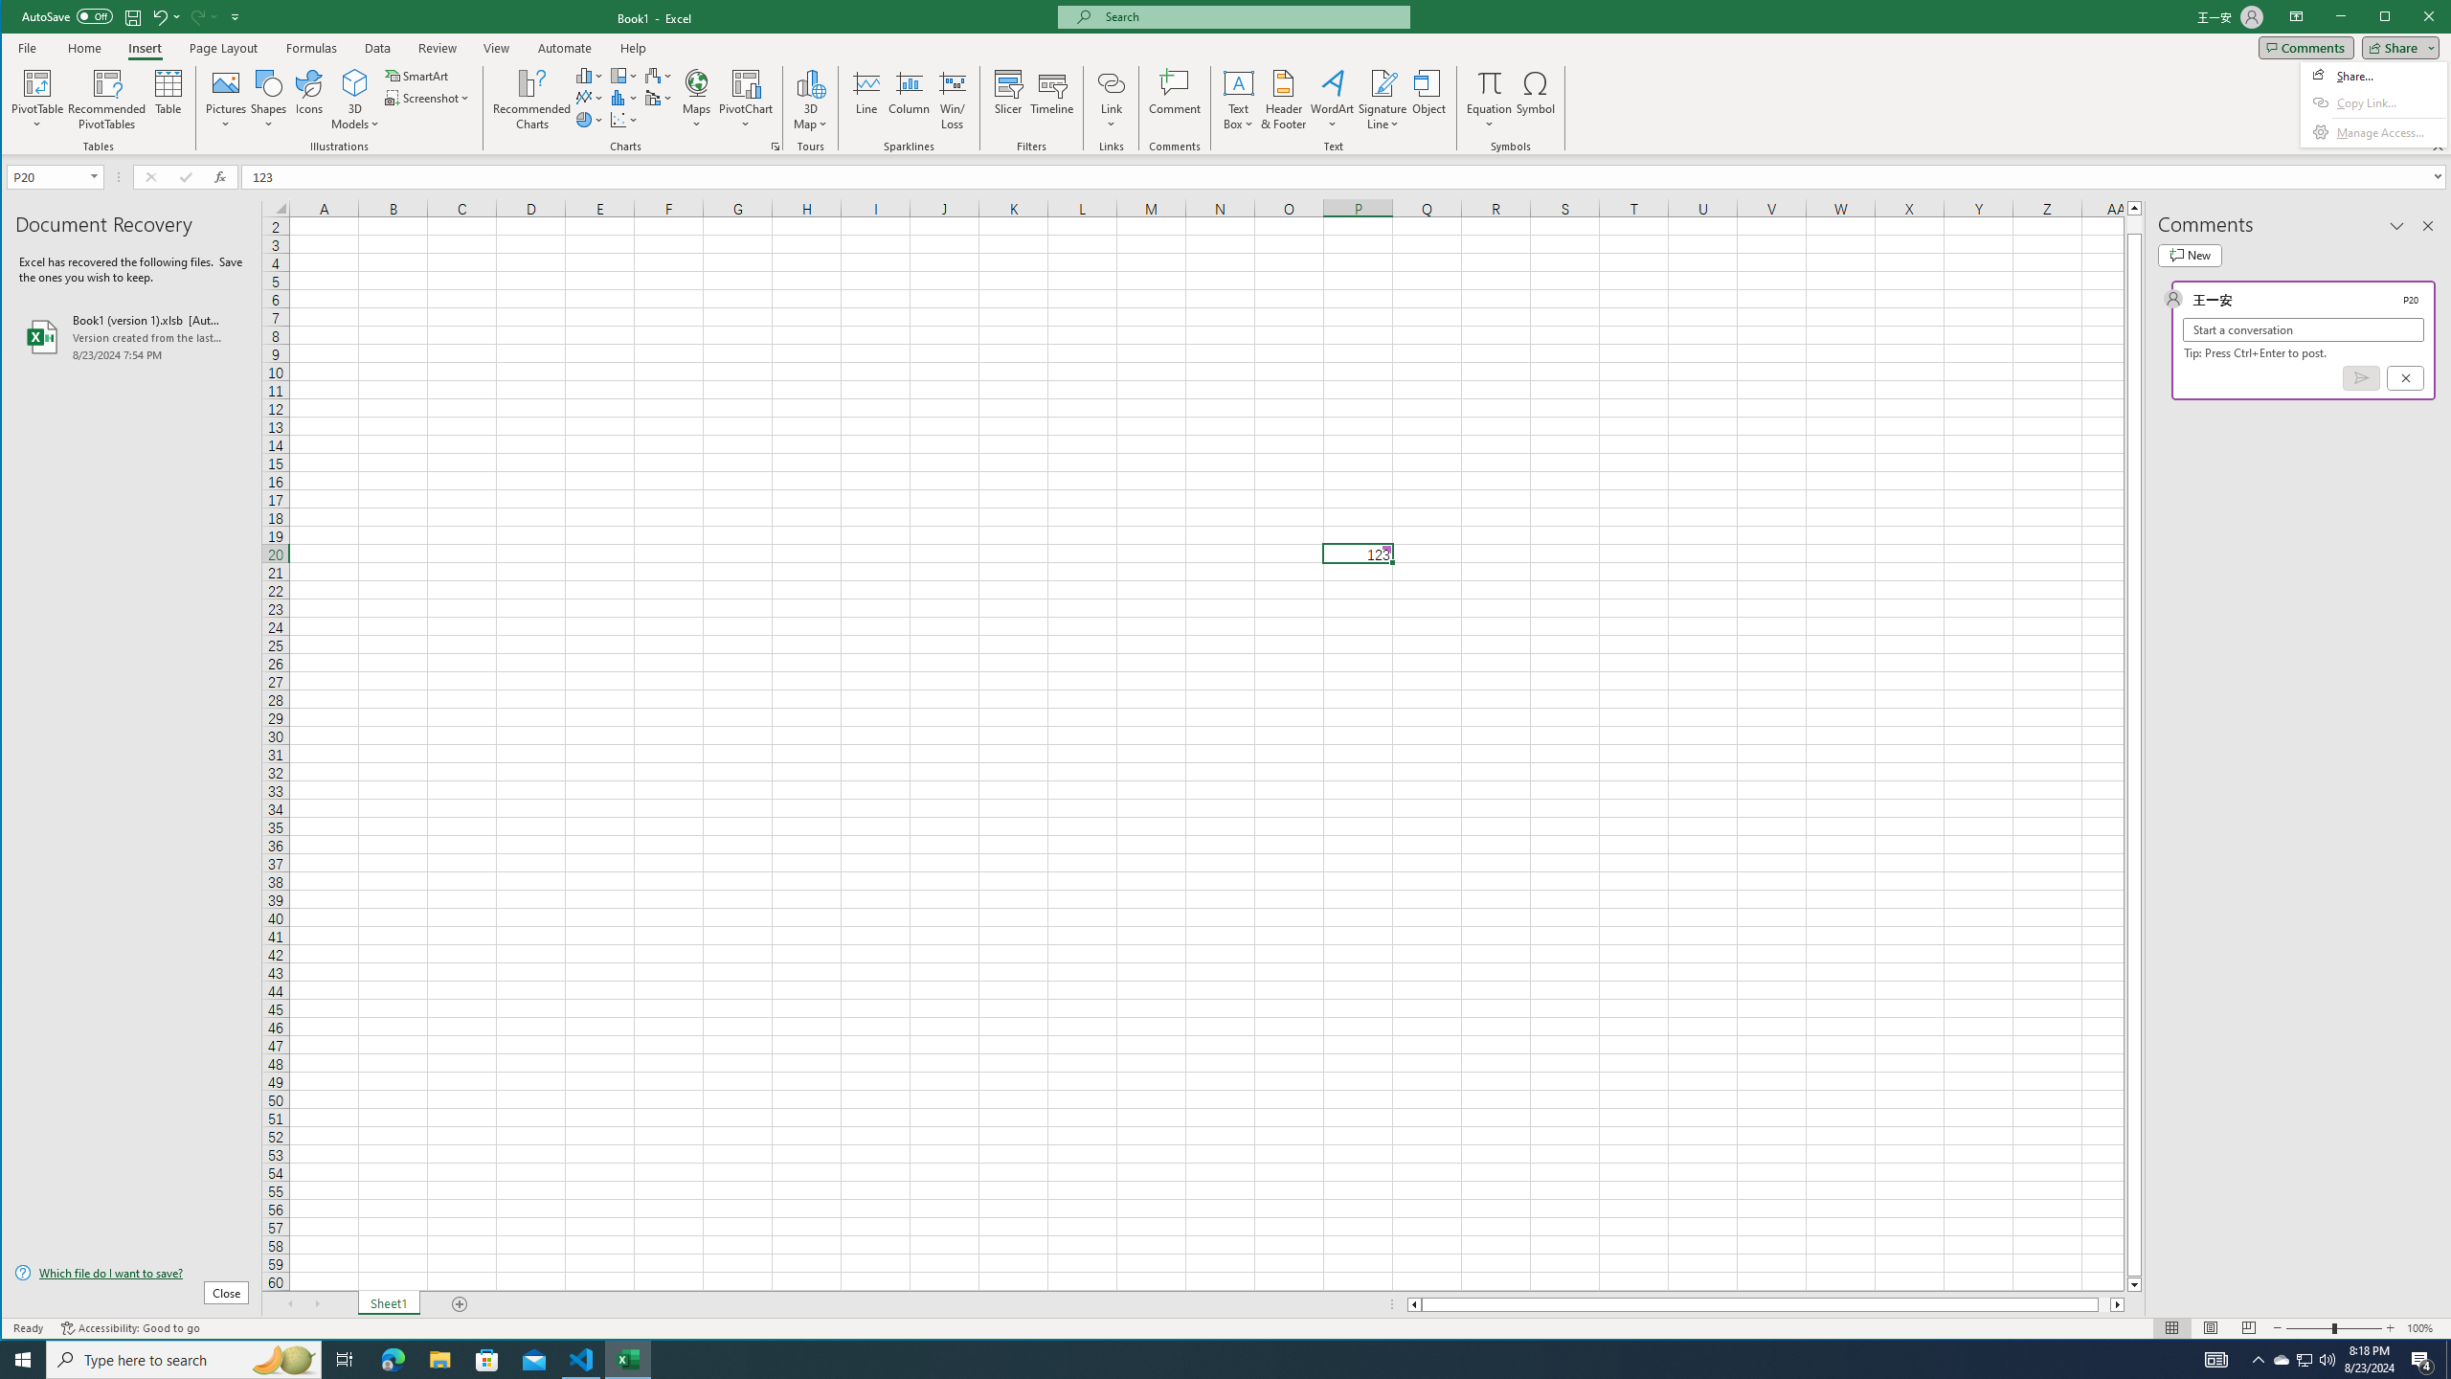  Describe the element at coordinates (308, 100) in the screenshot. I see `Icons` at that location.